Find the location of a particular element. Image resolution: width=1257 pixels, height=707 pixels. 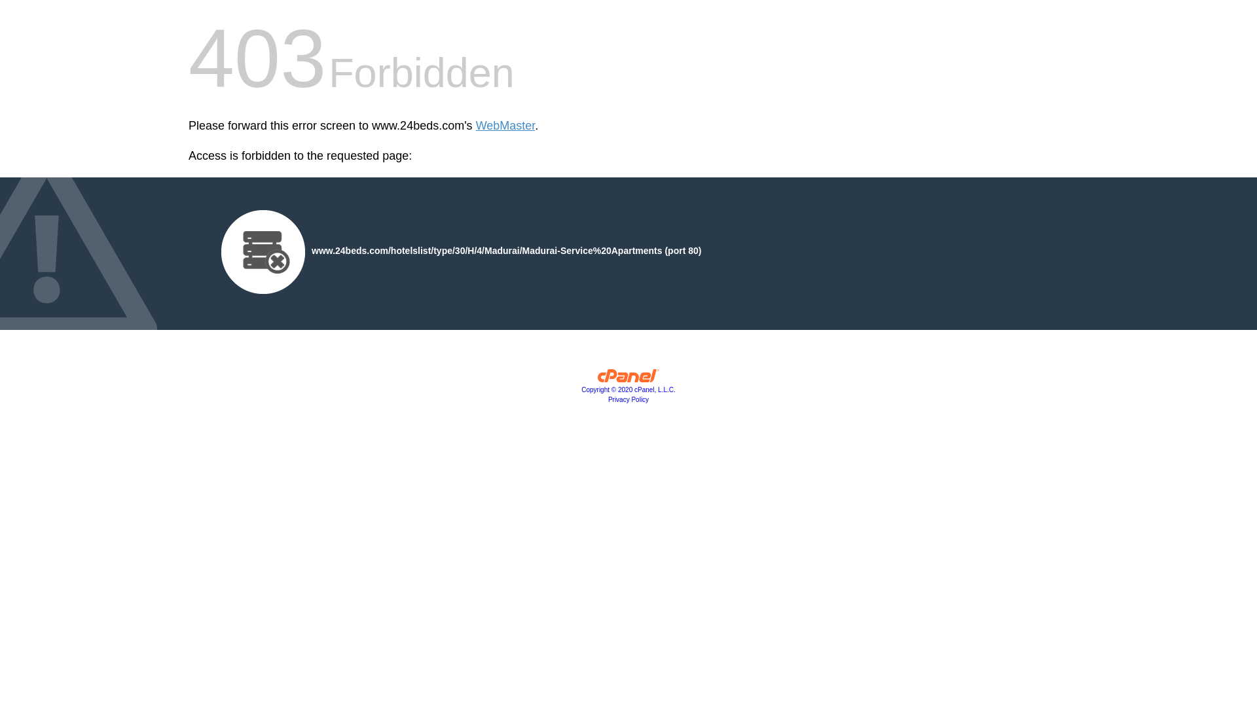

cPanel, Inc. is located at coordinates (628, 379).